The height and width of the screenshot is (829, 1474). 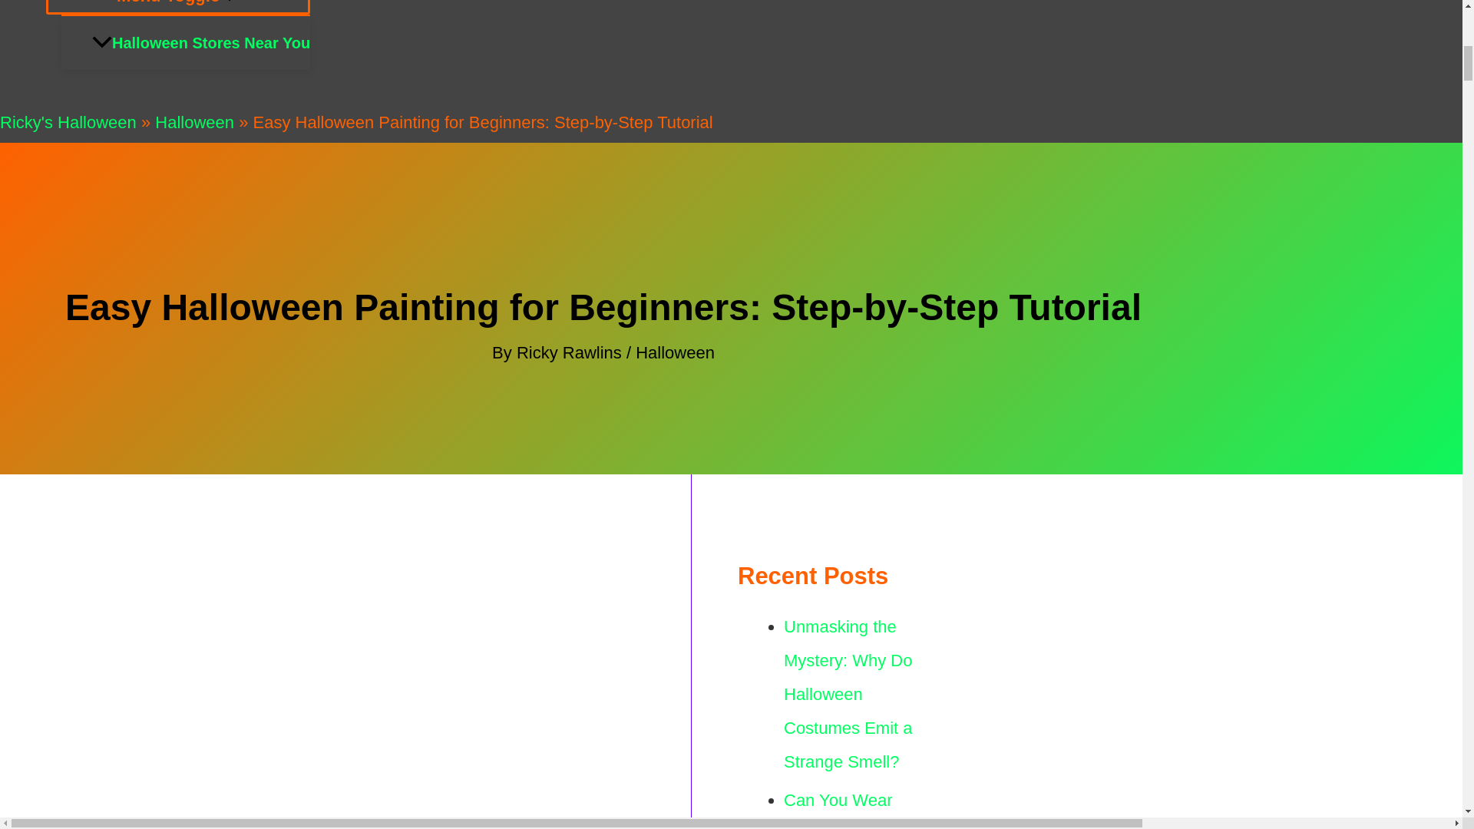 What do you see at coordinates (194, 121) in the screenshot?
I see `Halloween` at bounding box center [194, 121].